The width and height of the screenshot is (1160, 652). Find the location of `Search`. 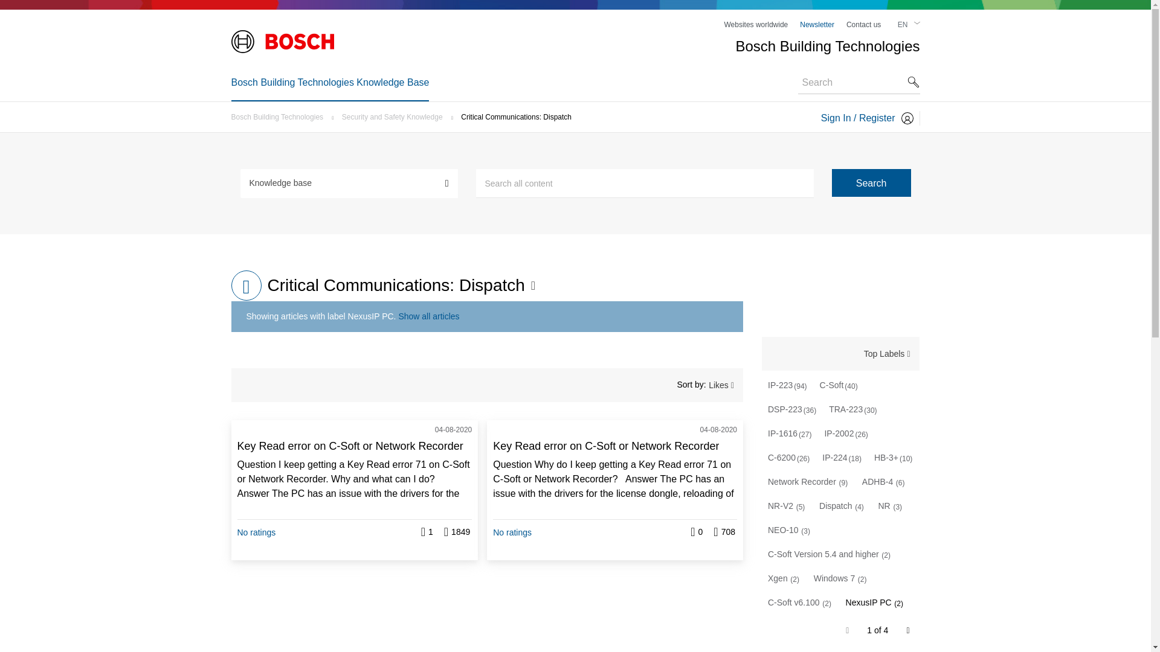

Search is located at coordinates (645, 184).